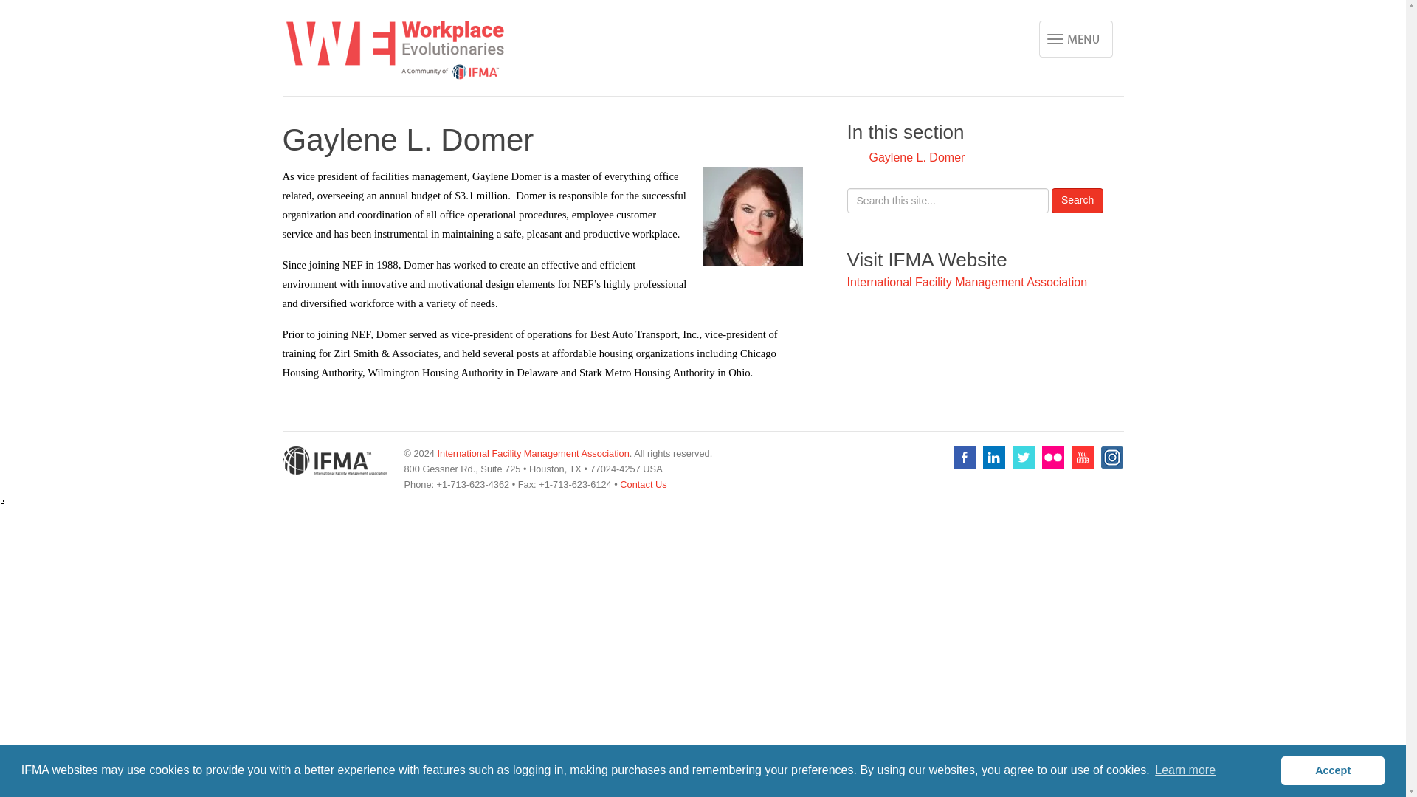  Describe the element at coordinates (1075, 38) in the screenshot. I see `Toggle navigation` at that location.